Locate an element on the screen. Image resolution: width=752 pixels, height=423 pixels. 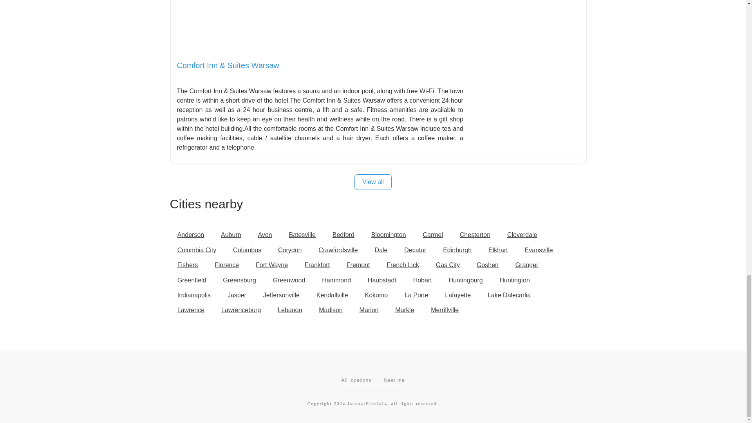
Edinburgh is located at coordinates (457, 250).